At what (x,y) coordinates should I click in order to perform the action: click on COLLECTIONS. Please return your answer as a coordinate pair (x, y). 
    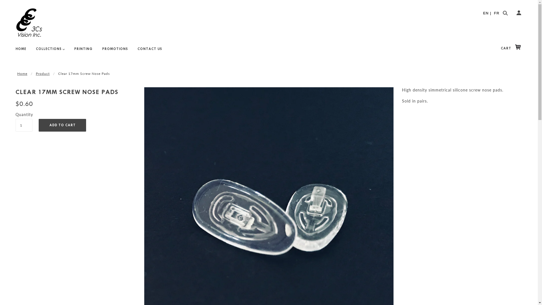
    Looking at the image, I should click on (50, 51).